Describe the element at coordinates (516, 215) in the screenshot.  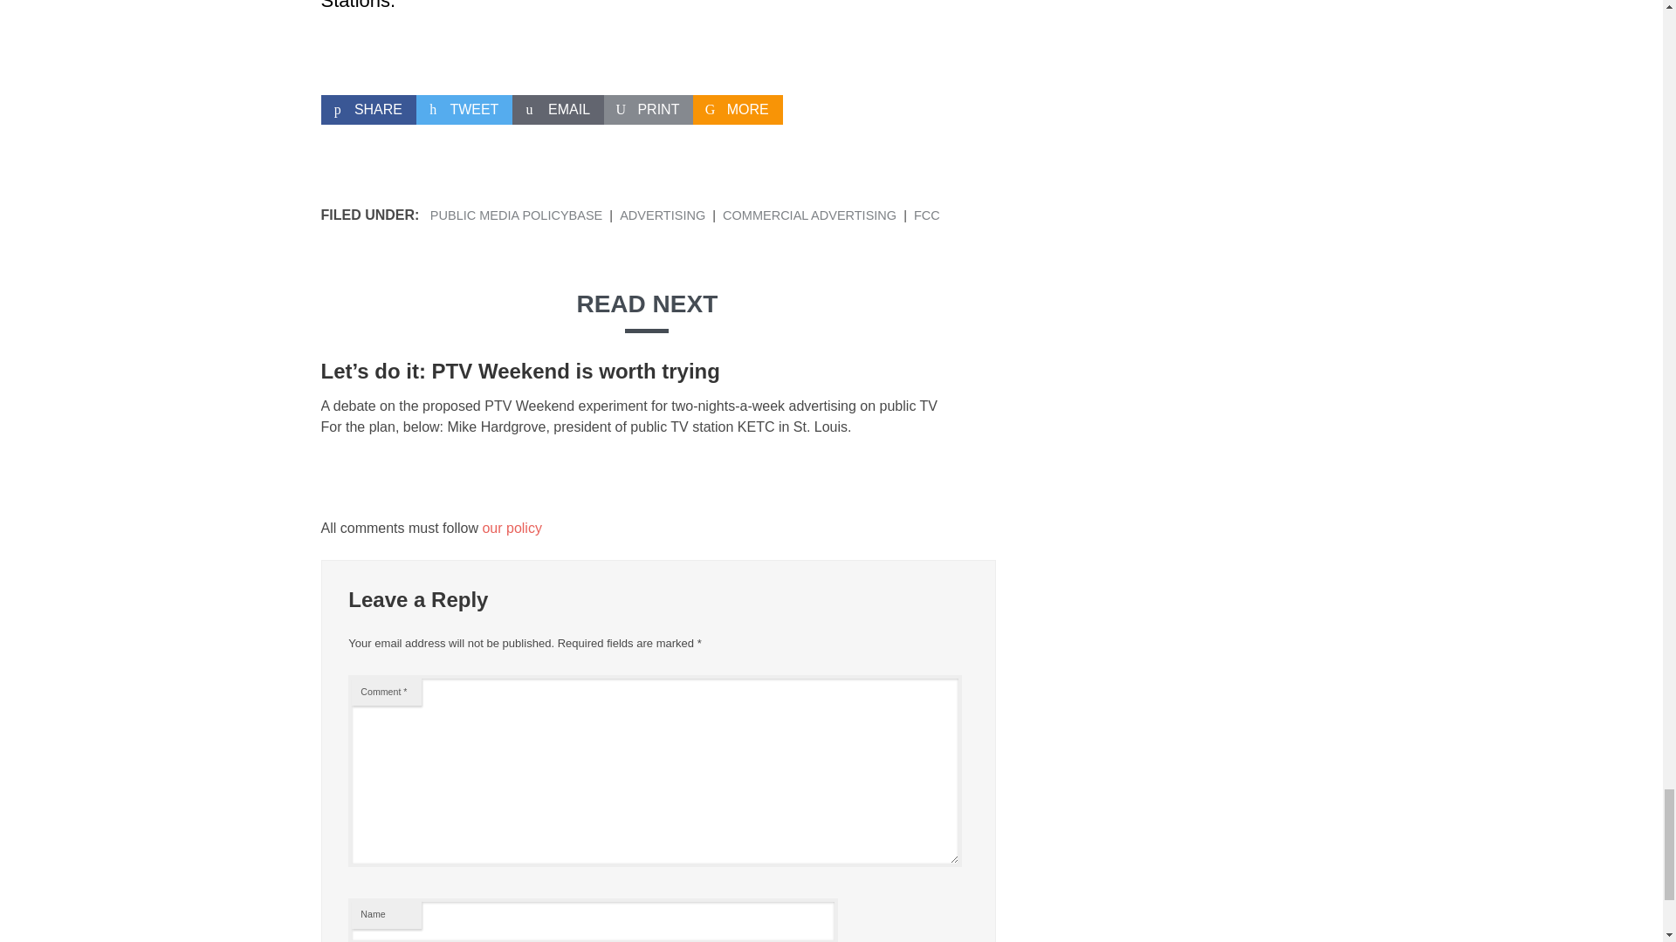
I see `Read Posts in the Public Media Policybase category` at that location.